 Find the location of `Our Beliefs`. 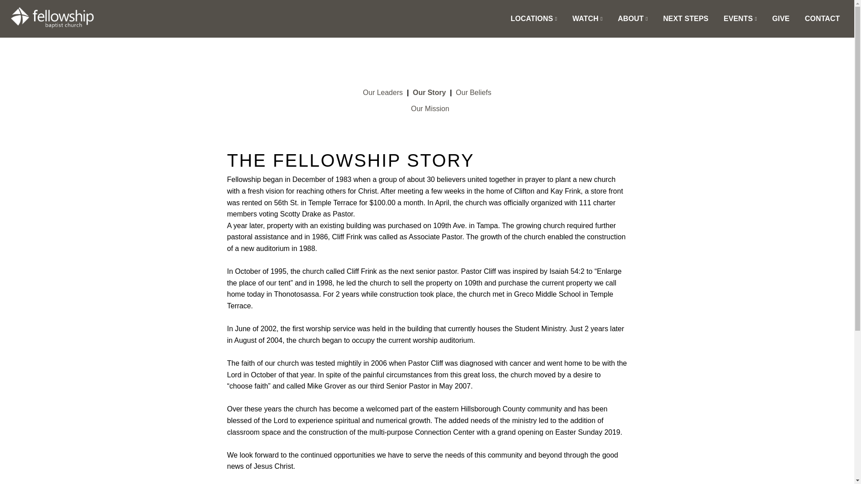

Our Beliefs is located at coordinates (474, 92).